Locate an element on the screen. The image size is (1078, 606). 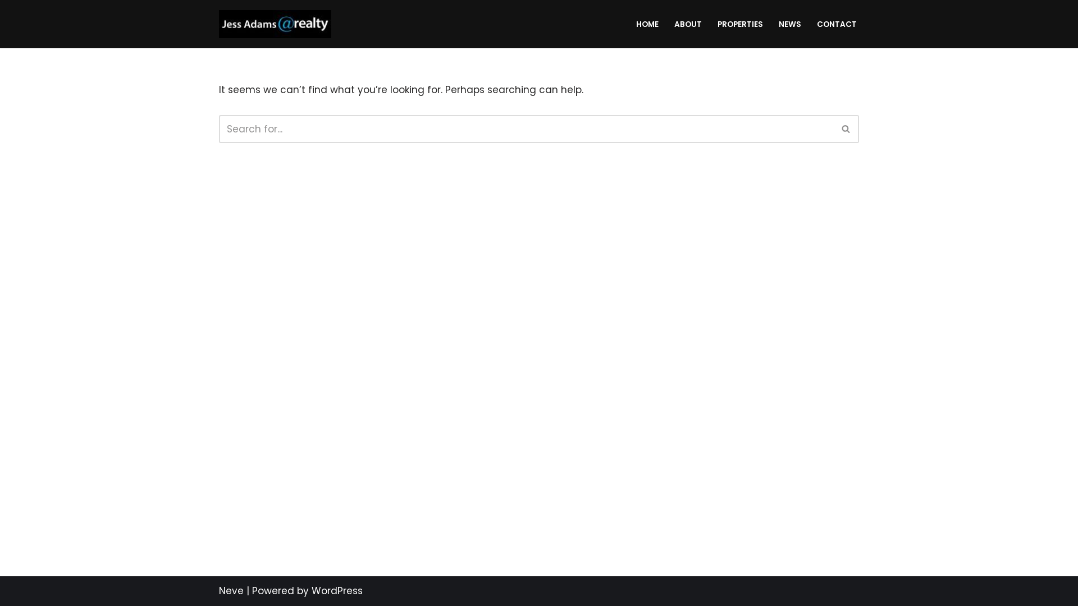
PROPERTIES is located at coordinates (740, 24).